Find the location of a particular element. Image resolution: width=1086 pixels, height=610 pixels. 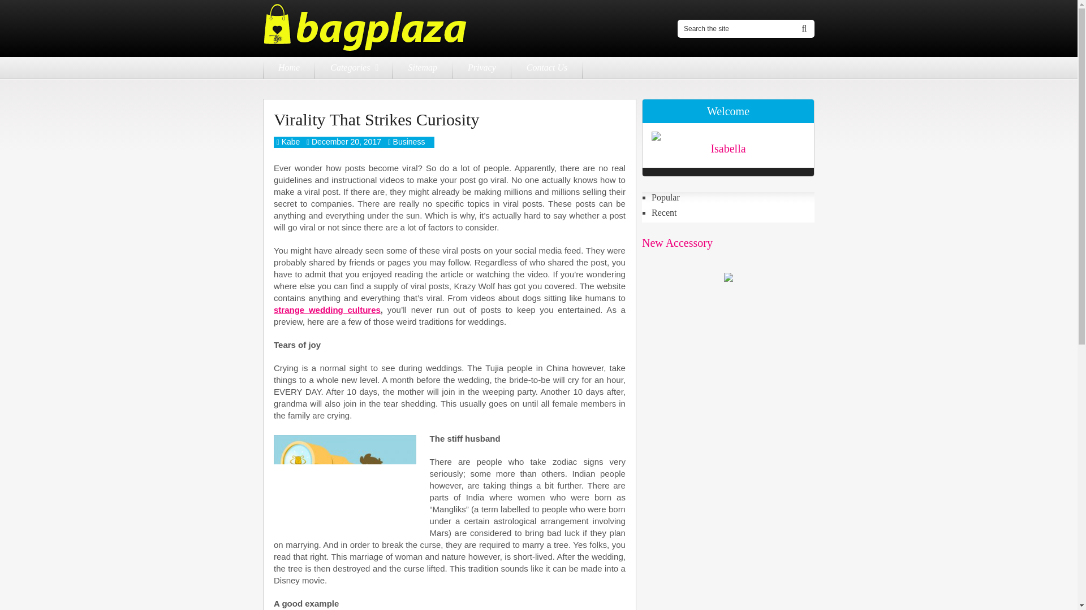

strange wedding cultures is located at coordinates (327, 310).